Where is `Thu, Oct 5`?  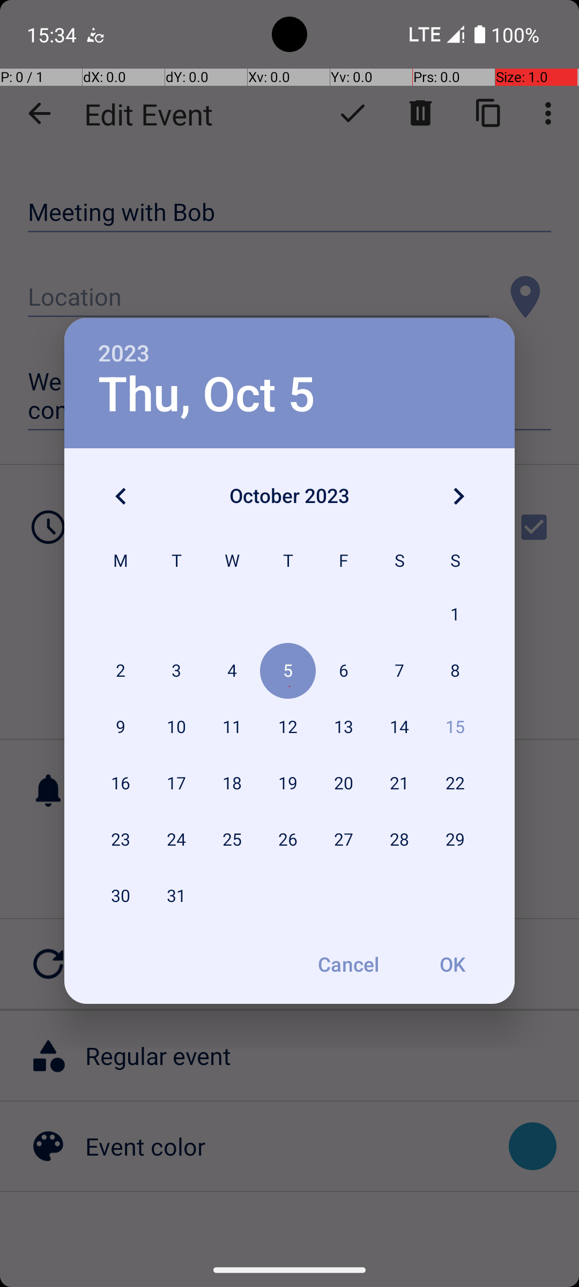
Thu, Oct 5 is located at coordinates (207, 395).